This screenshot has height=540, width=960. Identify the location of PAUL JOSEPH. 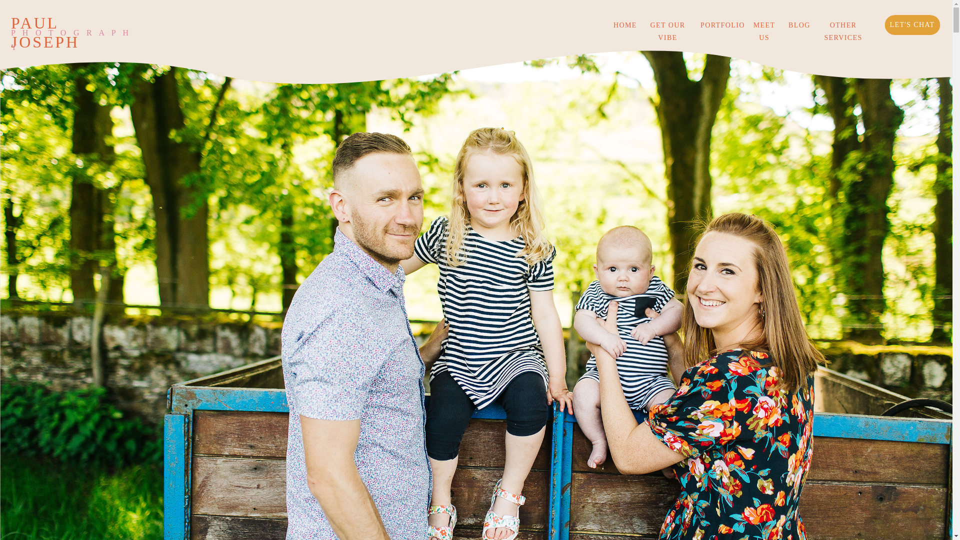
(71, 22).